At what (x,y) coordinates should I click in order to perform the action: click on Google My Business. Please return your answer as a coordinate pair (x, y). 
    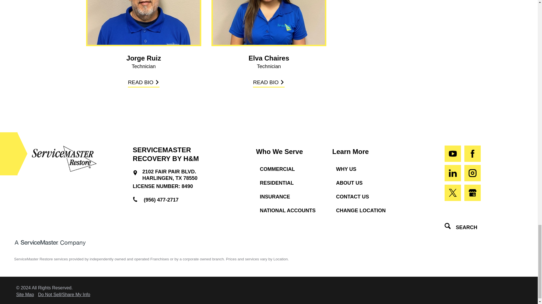
    Looking at the image, I should click on (473, 193).